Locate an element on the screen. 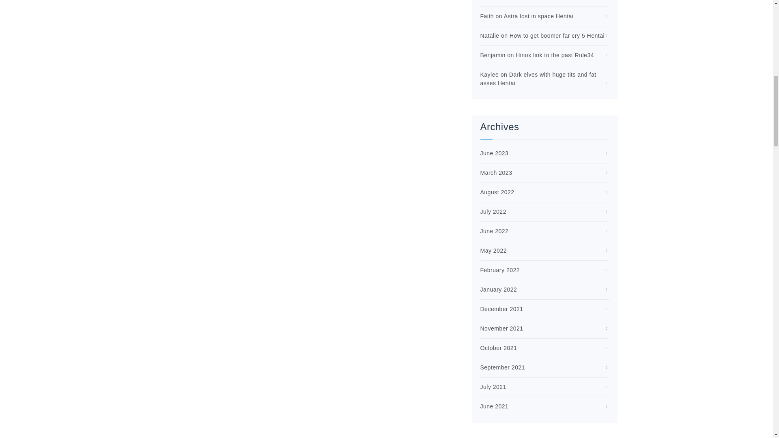 The height and width of the screenshot is (438, 779). July 2022 is located at coordinates (493, 212).